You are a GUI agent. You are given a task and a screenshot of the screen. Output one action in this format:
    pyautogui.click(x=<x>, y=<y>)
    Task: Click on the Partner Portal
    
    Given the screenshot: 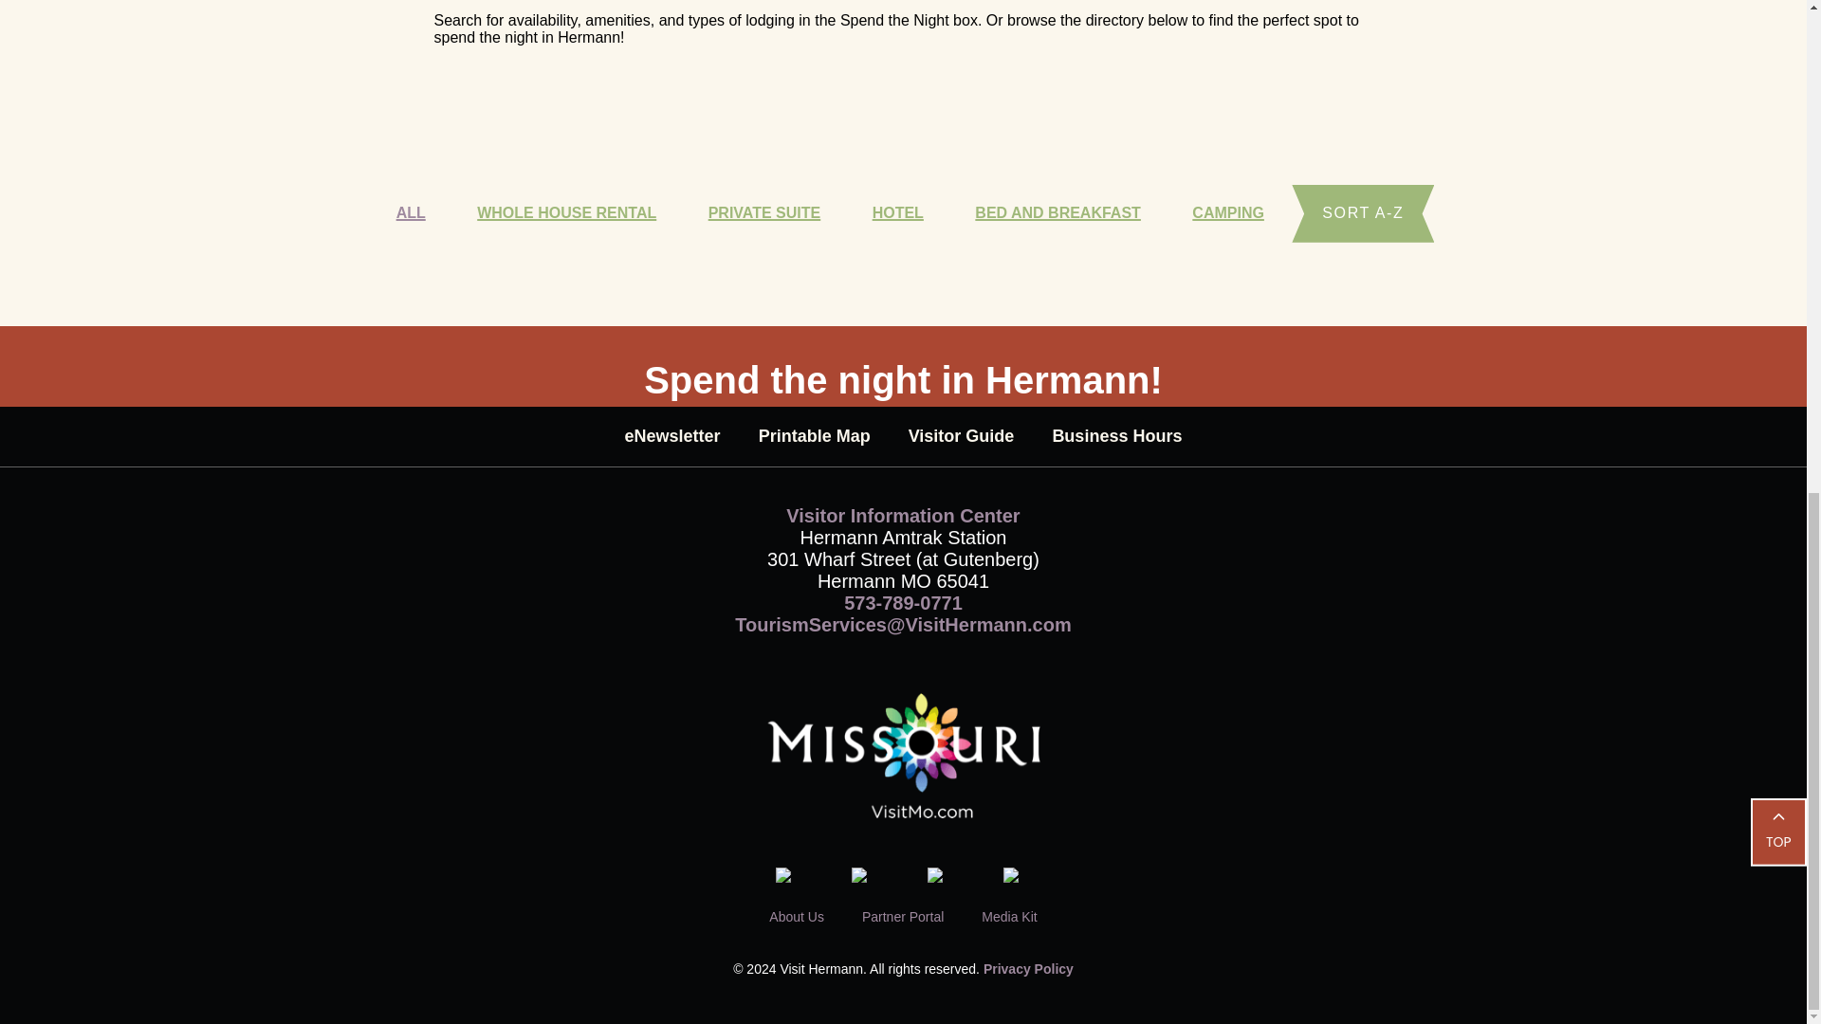 What is the action you would take?
    pyautogui.click(x=902, y=917)
    